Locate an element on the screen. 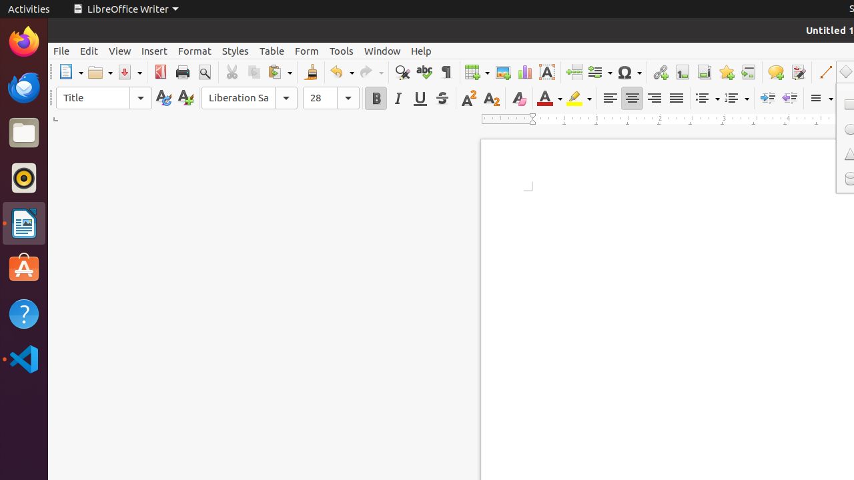 This screenshot has height=480, width=854. Insert is located at coordinates (155, 51).